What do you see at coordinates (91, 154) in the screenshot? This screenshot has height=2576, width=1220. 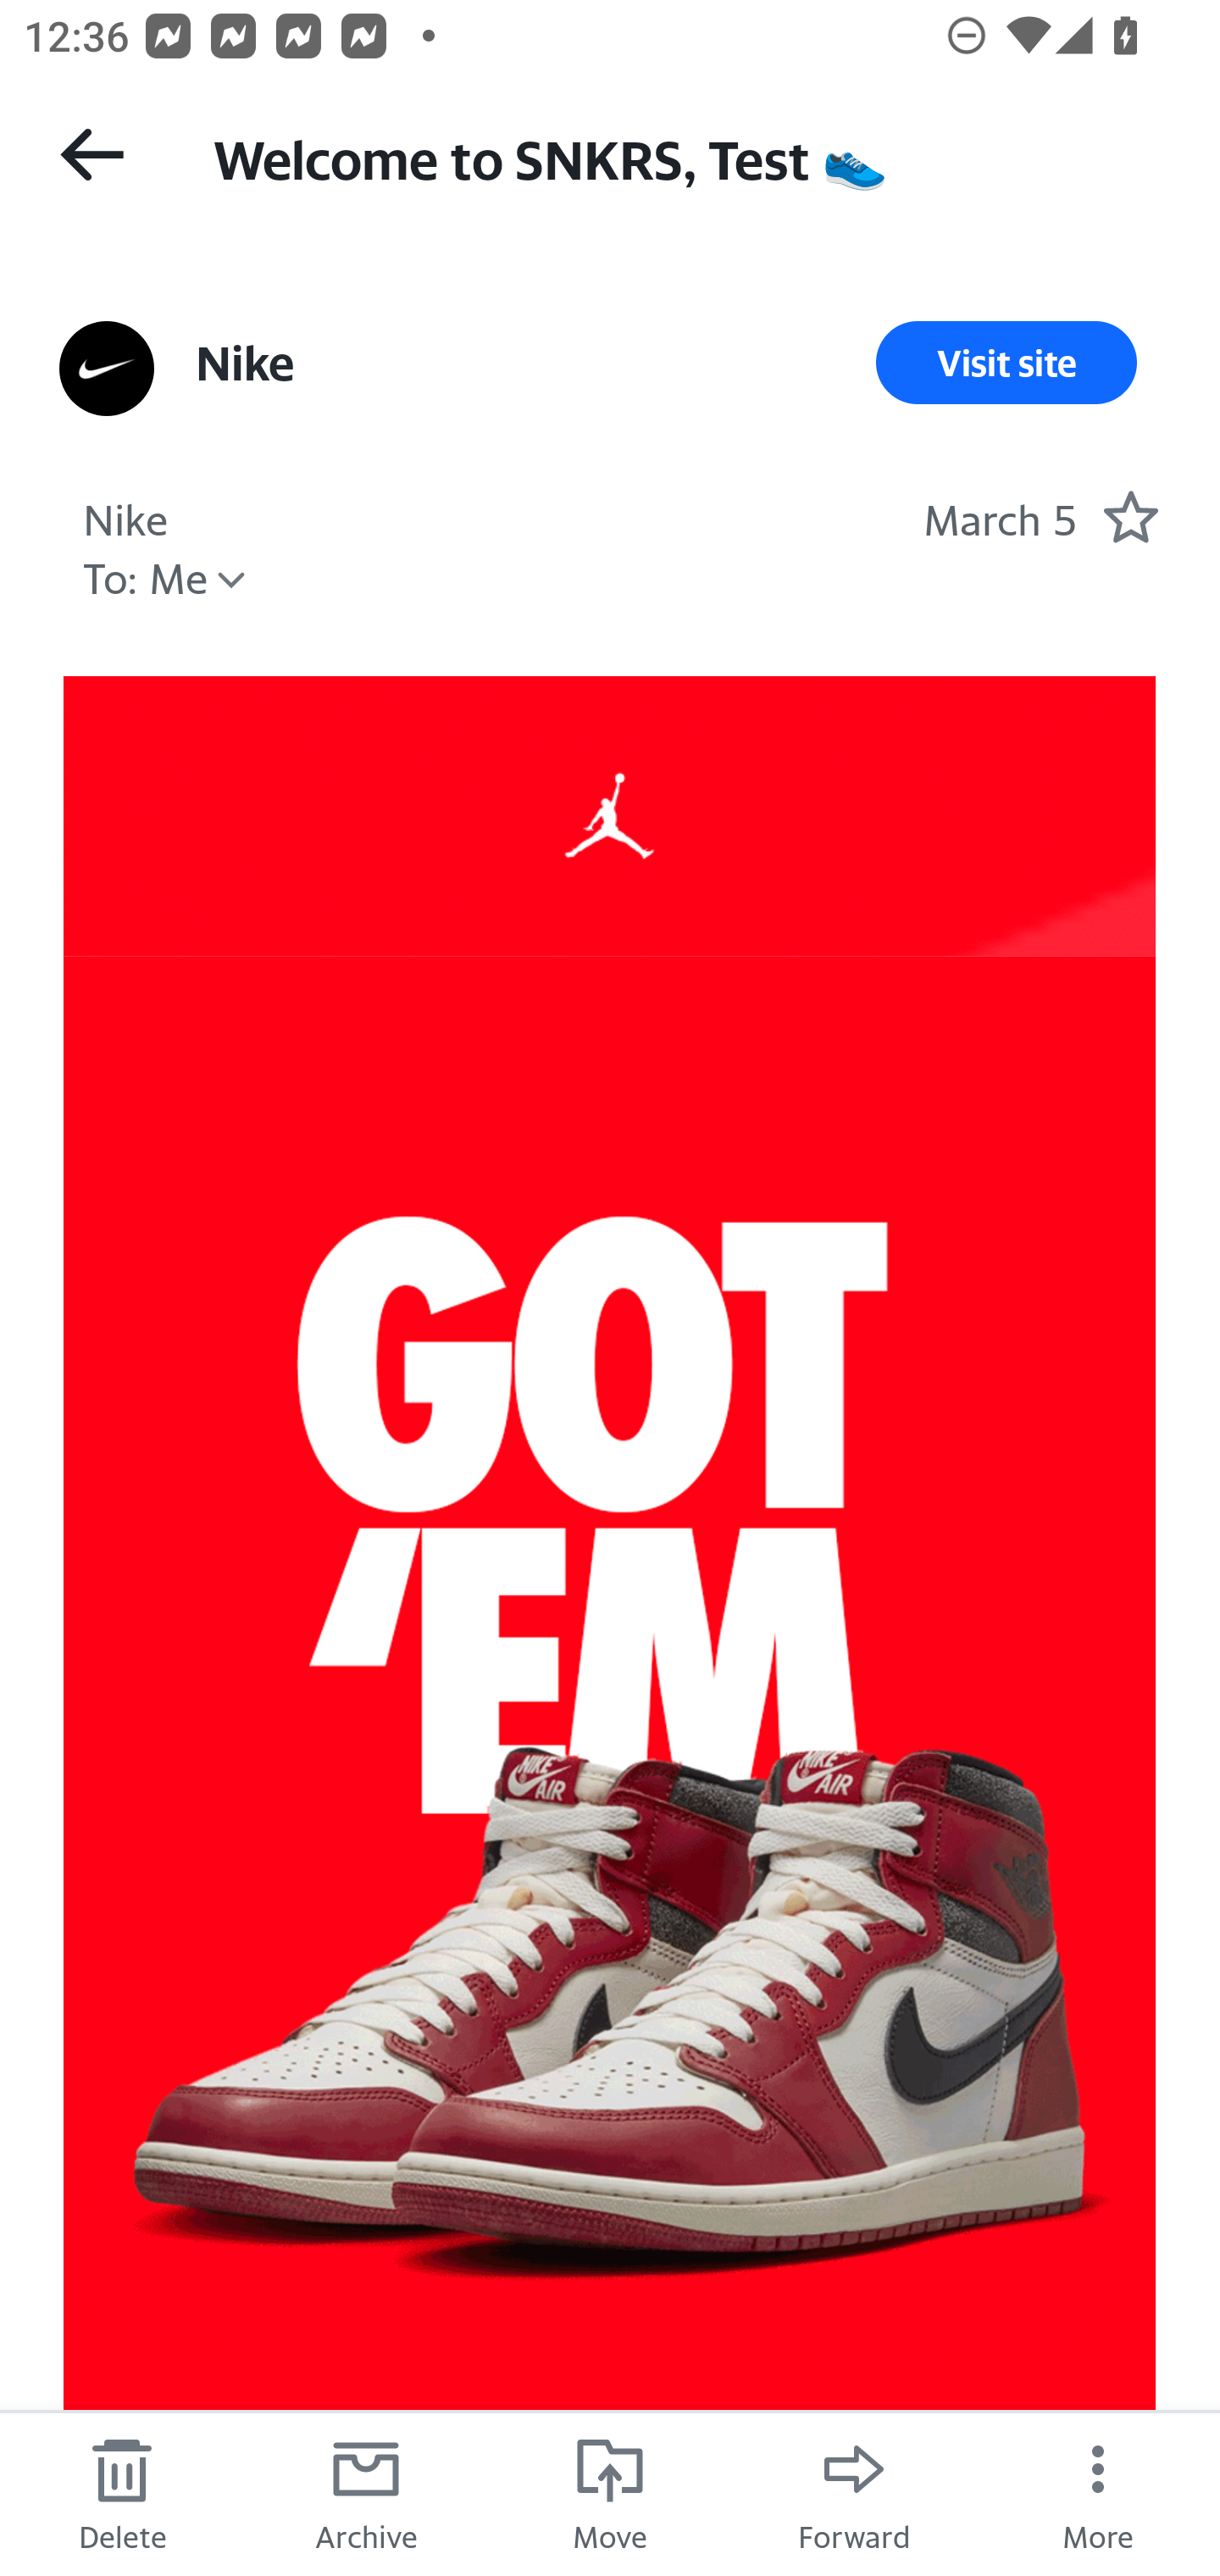 I see `Back` at bounding box center [91, 154].